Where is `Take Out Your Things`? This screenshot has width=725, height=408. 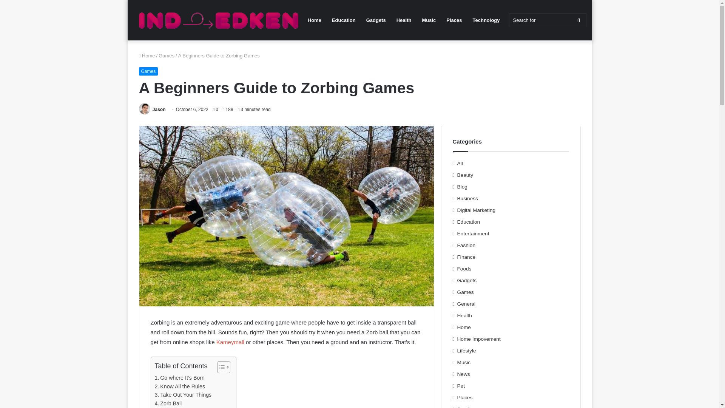 Take Out Your Things is located at coordinates (183, 395).